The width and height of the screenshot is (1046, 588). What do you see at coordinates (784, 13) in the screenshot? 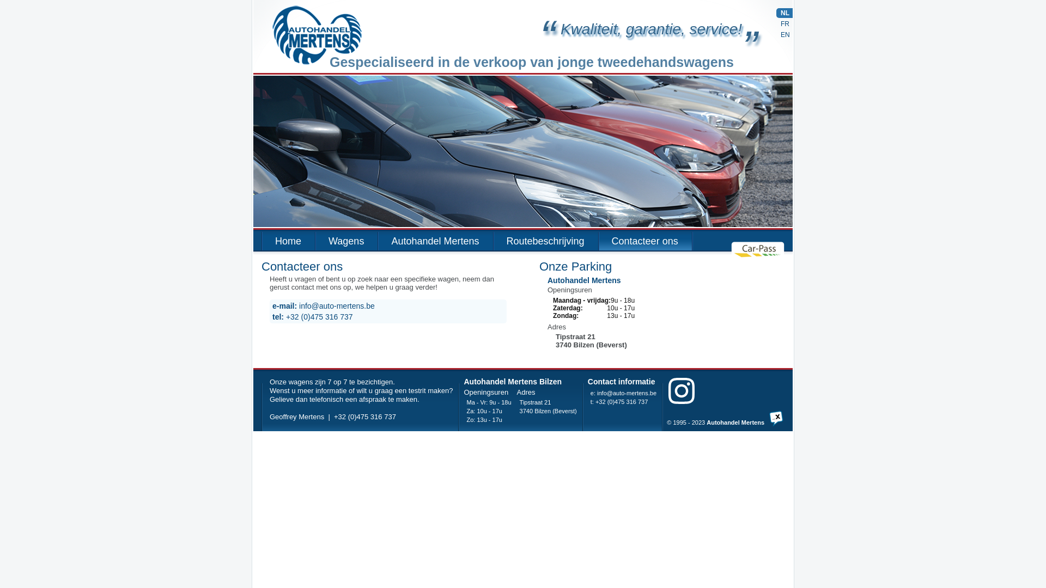
I see `NL` at bounding box center [784, 13].